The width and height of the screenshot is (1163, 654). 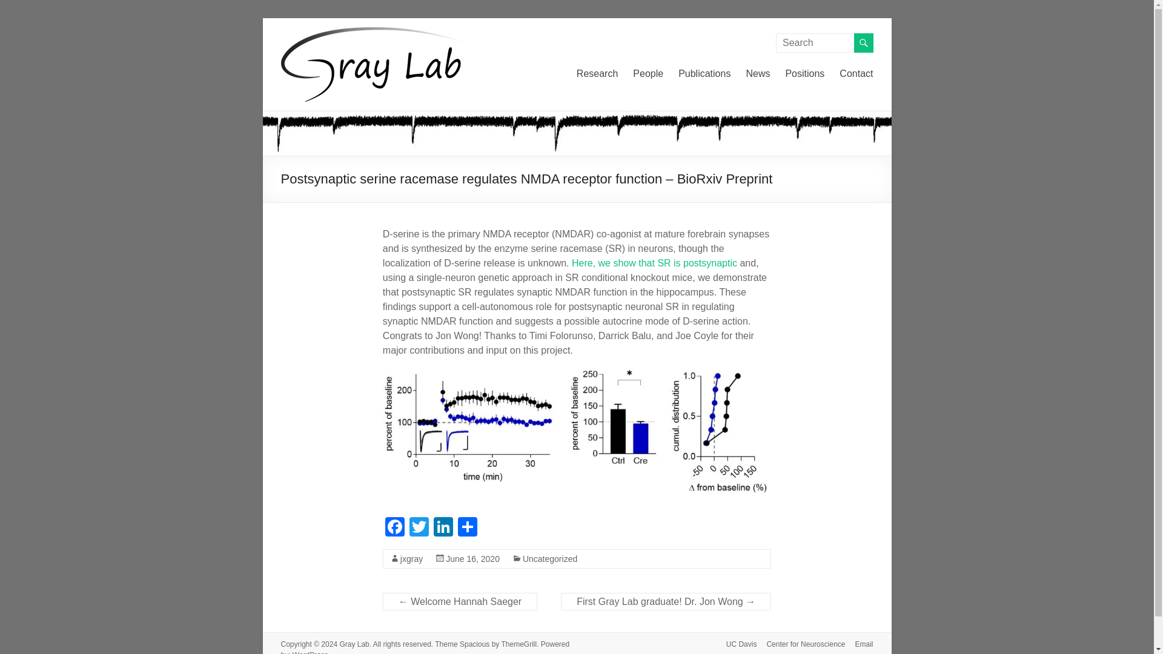 What do you see at coordinates (648, 74) in the screenshot?
I see `People` at bounding box center [648, 74].